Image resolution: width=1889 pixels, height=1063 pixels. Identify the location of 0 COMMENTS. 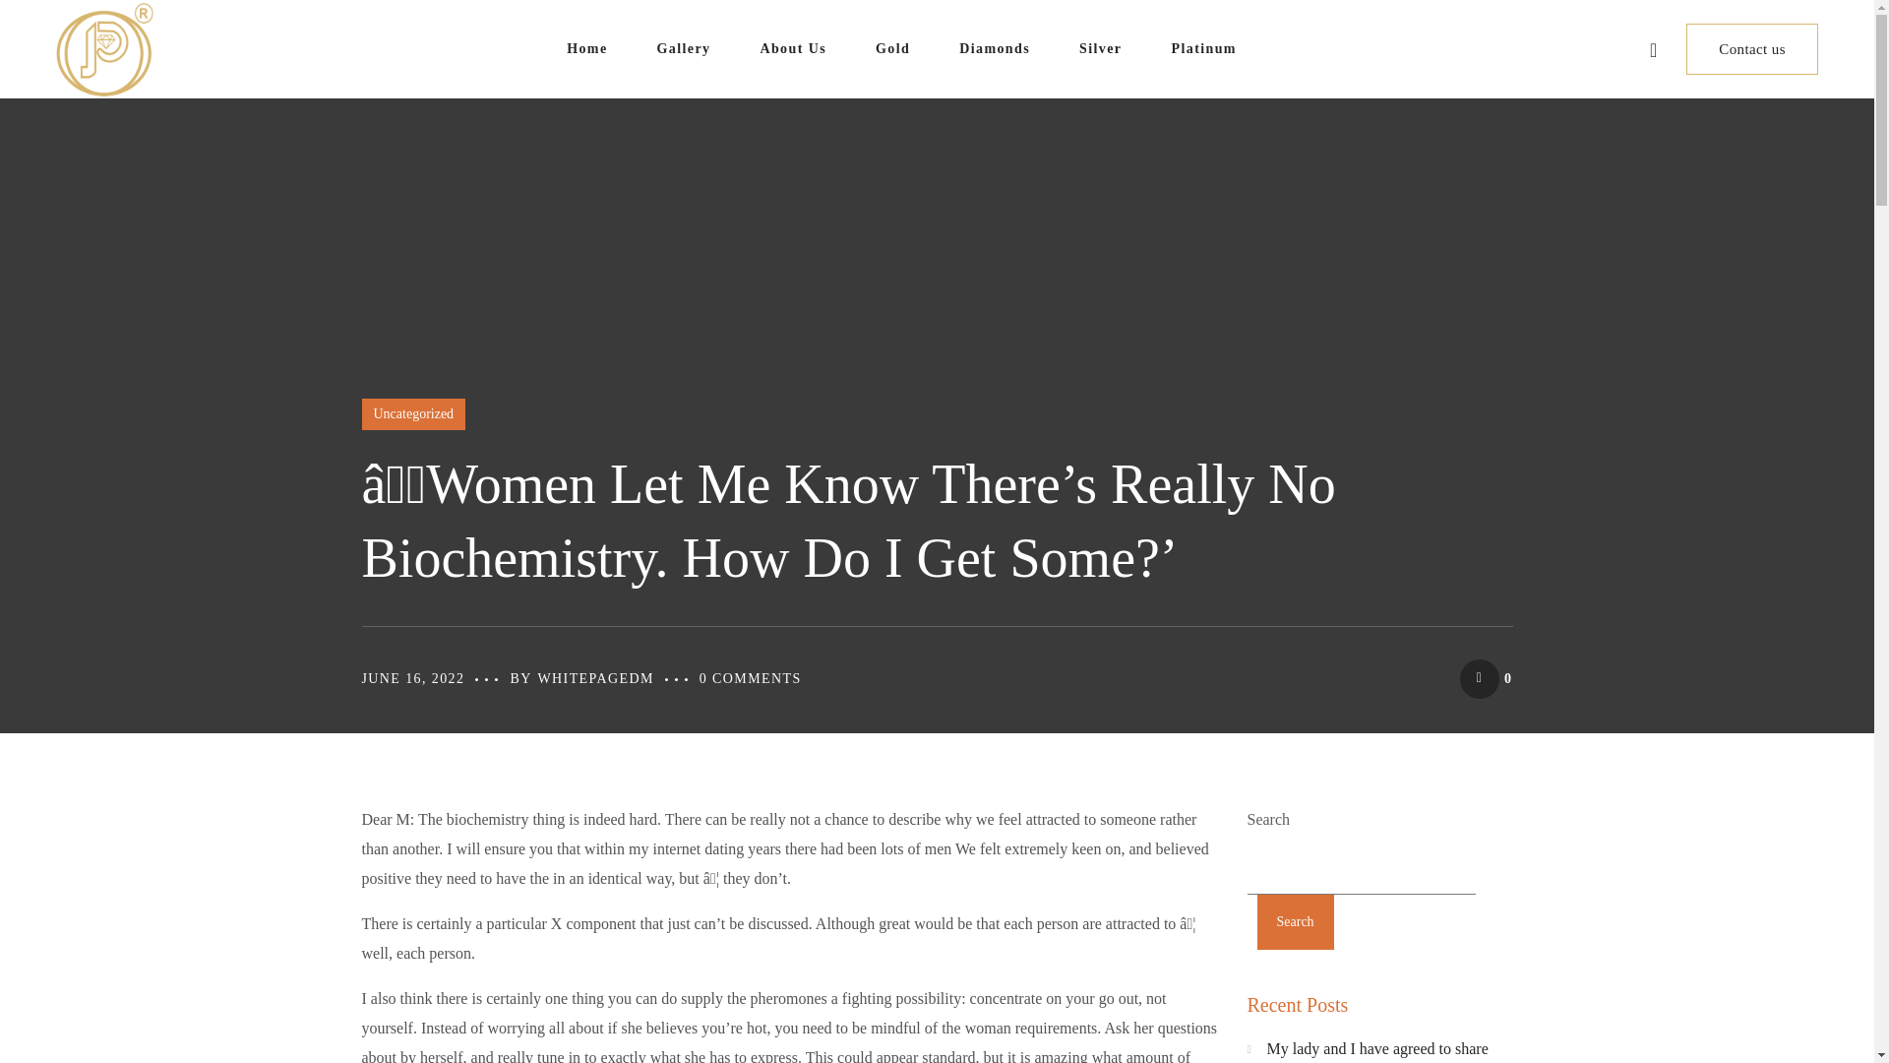
(750, 677).